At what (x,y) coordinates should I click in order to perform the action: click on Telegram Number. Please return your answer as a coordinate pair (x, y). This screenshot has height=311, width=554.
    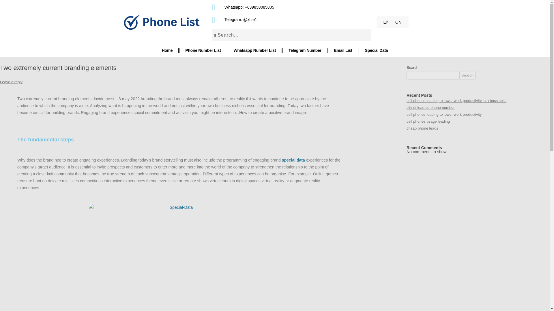
    Looking at the image, I should click on (305, 50).